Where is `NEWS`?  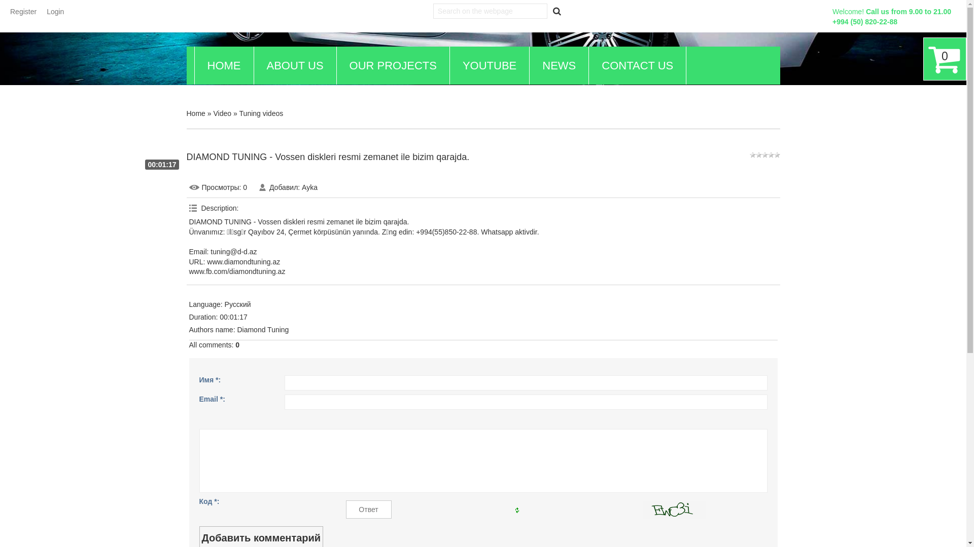
NEWS is located at coordinates (559, 66).